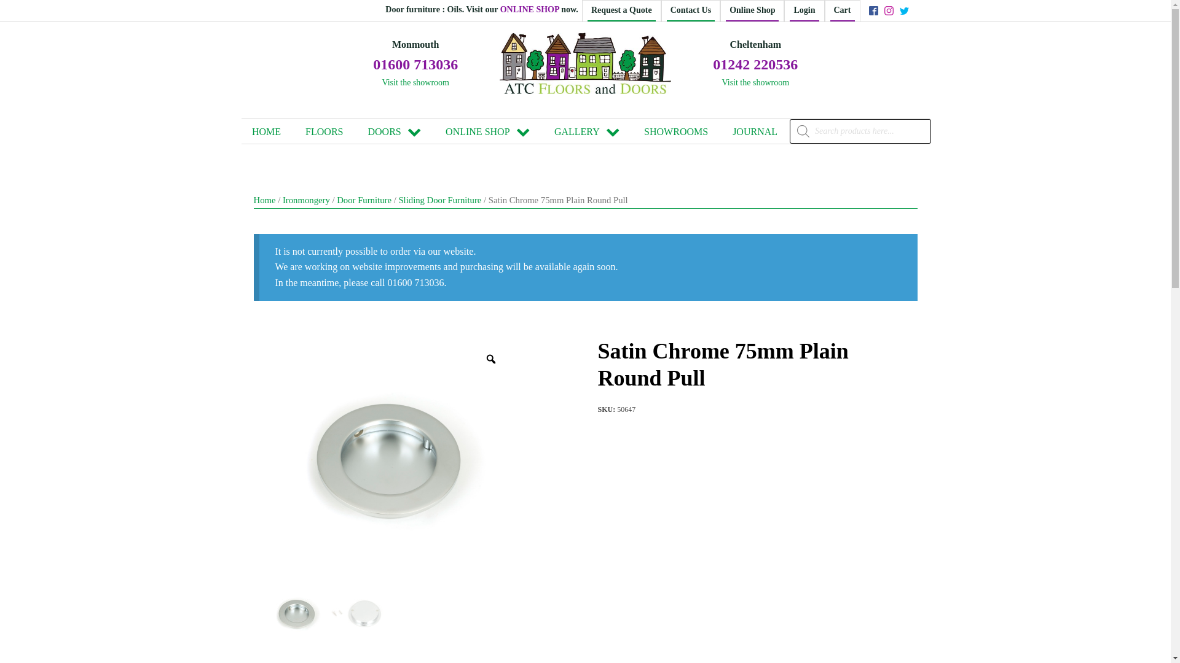 The image size is (1180, 663). Describe the element at coordinates (691, 11) in the screenshot. I see `Contact Us` at that location.